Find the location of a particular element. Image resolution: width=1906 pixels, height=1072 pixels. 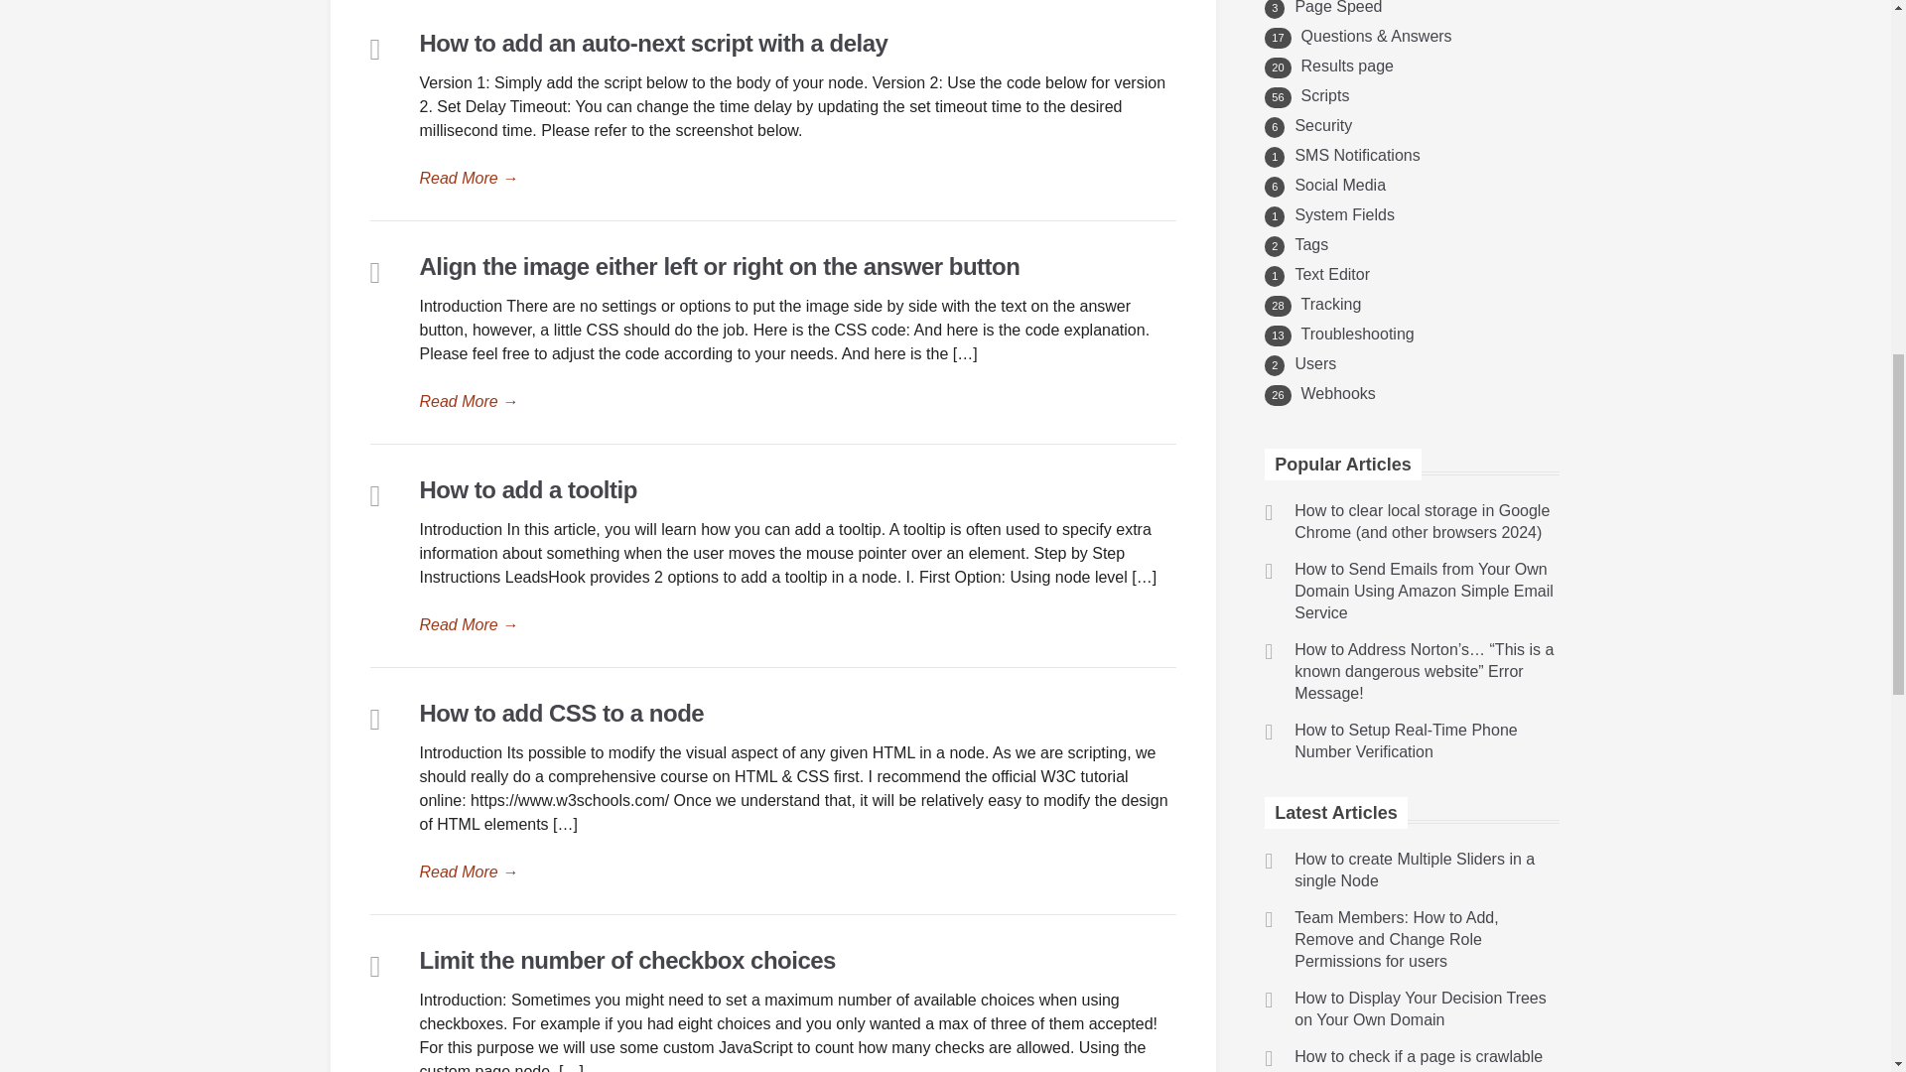

How to add a tooltip is located at coordinates (528, 488).